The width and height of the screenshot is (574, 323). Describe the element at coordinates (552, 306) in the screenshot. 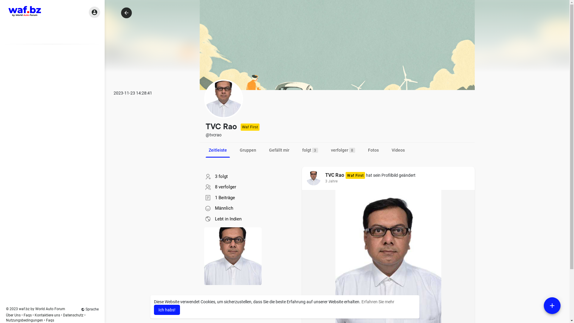

I see `Erstellen Neu` at that location.